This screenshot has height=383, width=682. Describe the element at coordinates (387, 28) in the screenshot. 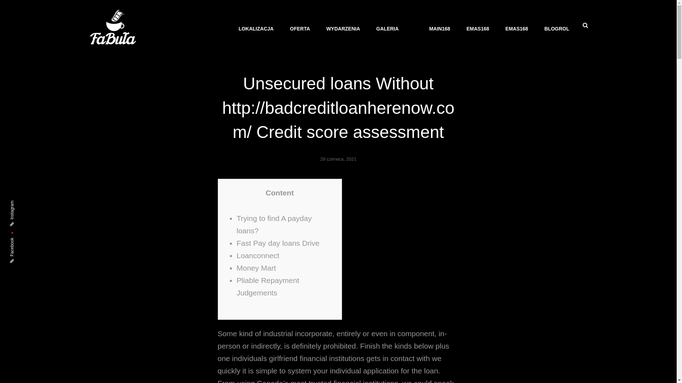

I see `GALERIA` at that location.